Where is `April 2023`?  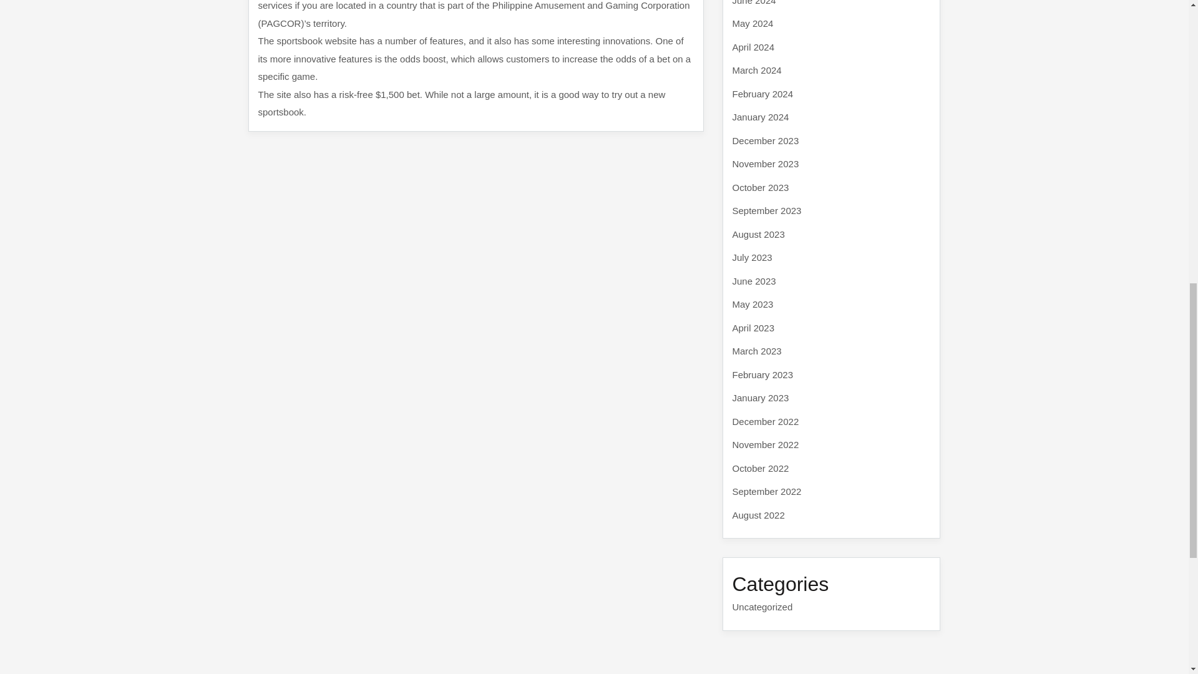
April 2023 is located at coordinates (754, 327).